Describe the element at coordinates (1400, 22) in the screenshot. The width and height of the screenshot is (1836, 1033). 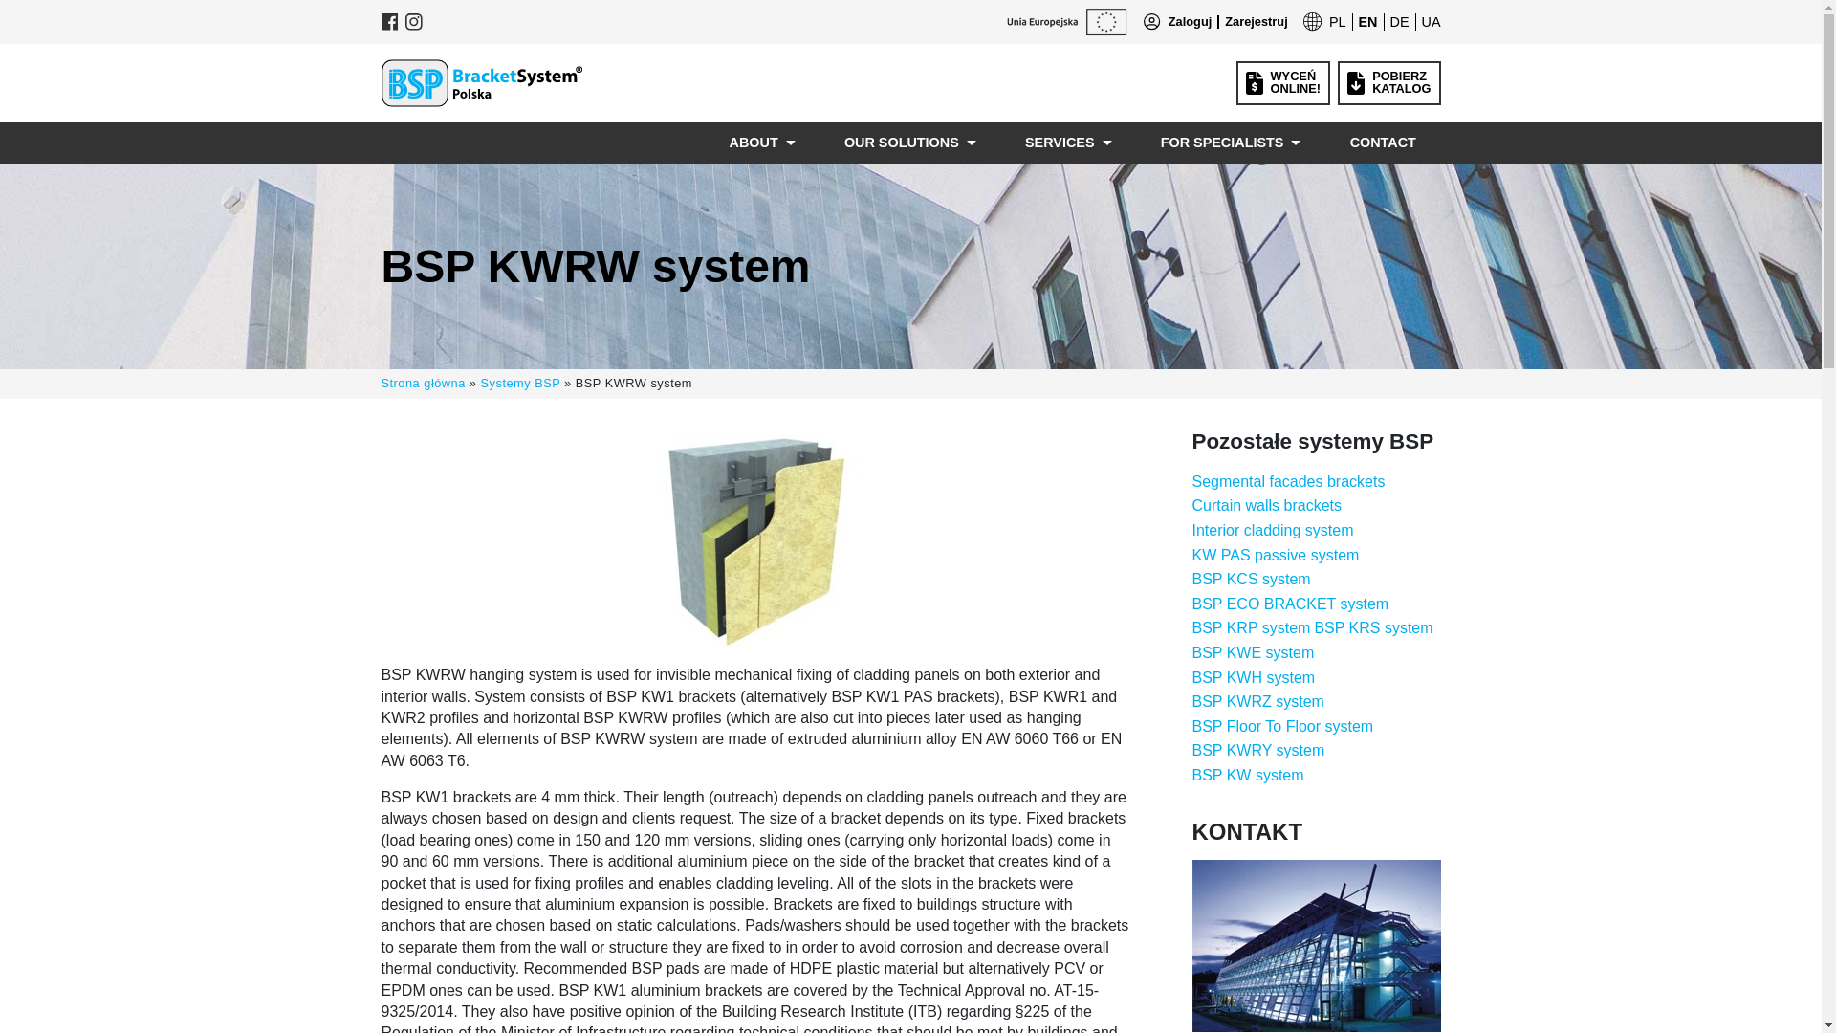
I see `Zaloguj` at that location.